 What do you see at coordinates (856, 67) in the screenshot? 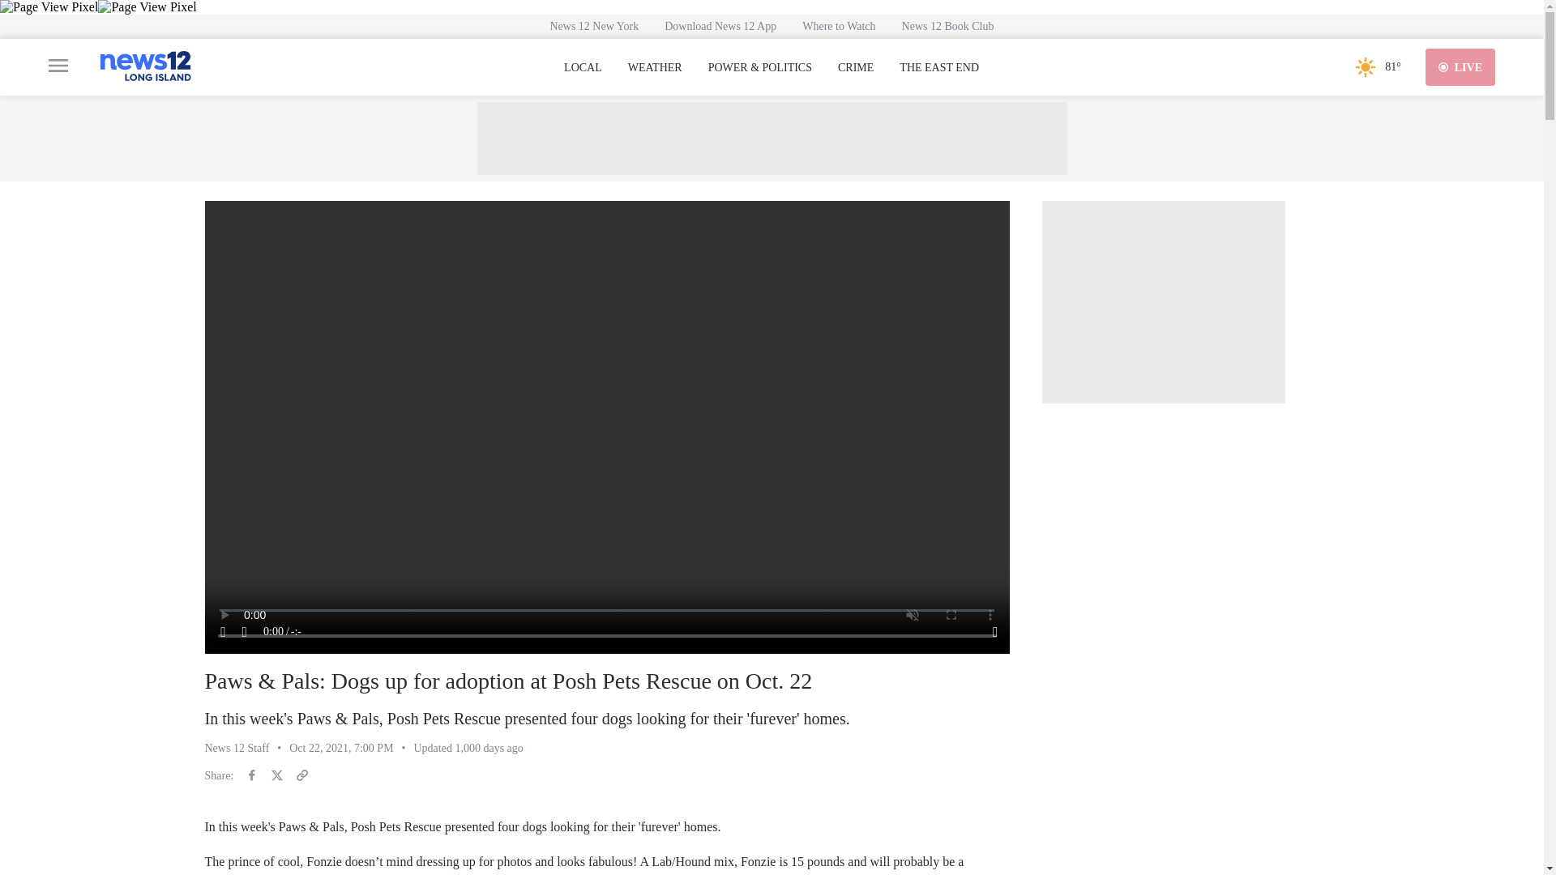
I see `CRIME` at bounding box center [856, 67].